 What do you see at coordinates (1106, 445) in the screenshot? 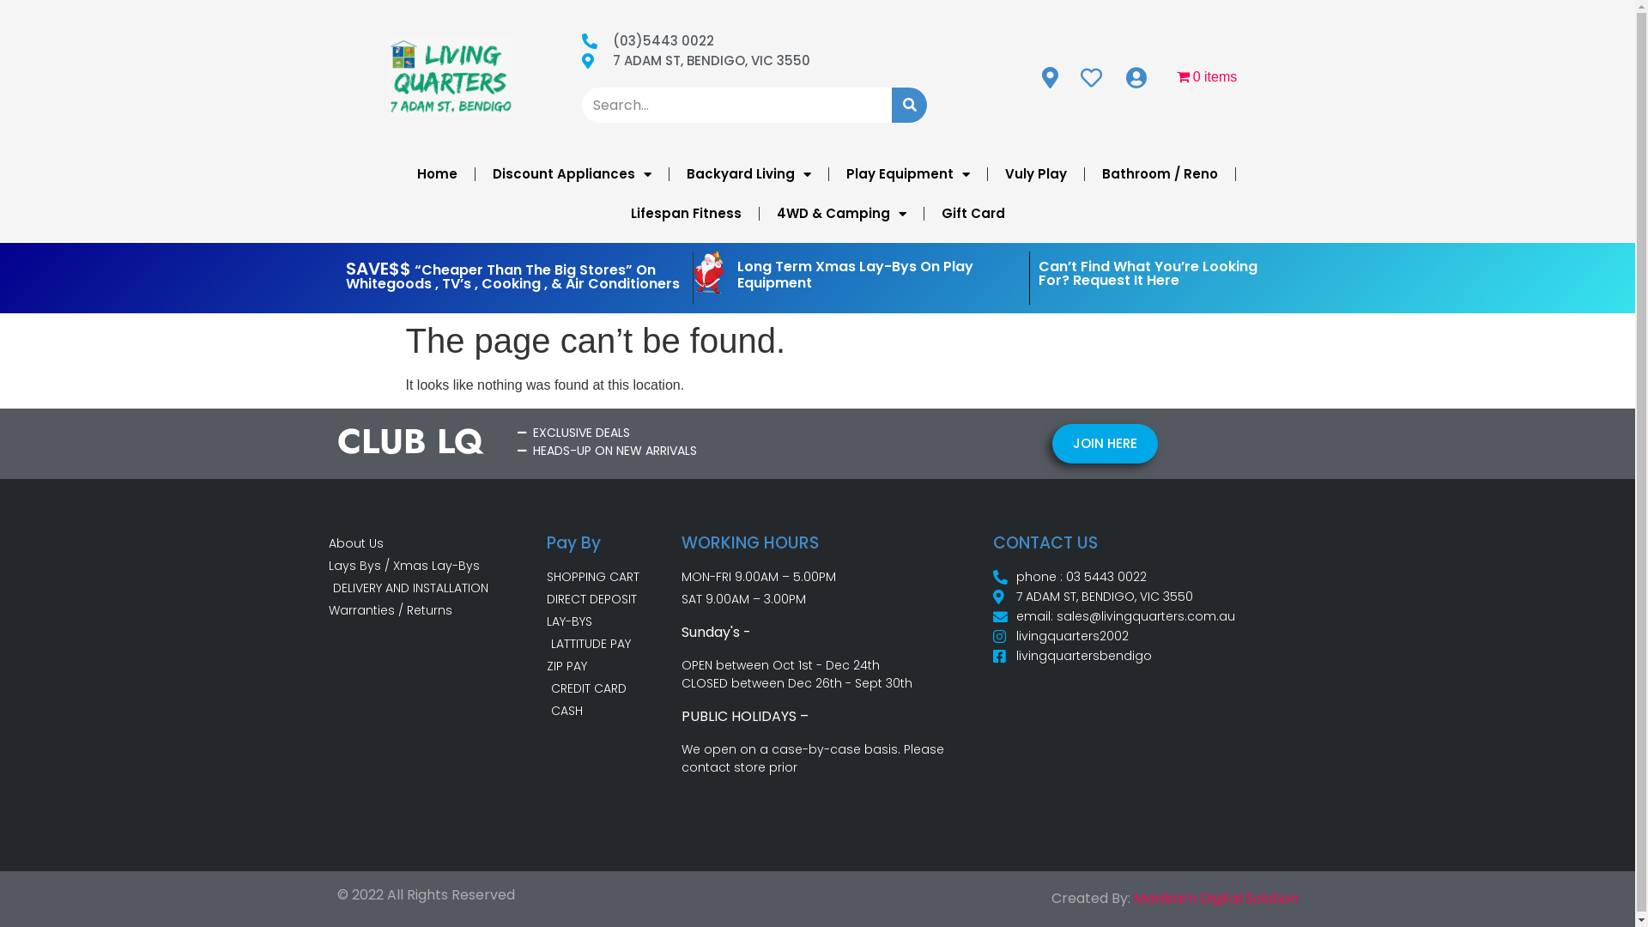
I see `JOIN HERE` at bounding box center [1106, 445].